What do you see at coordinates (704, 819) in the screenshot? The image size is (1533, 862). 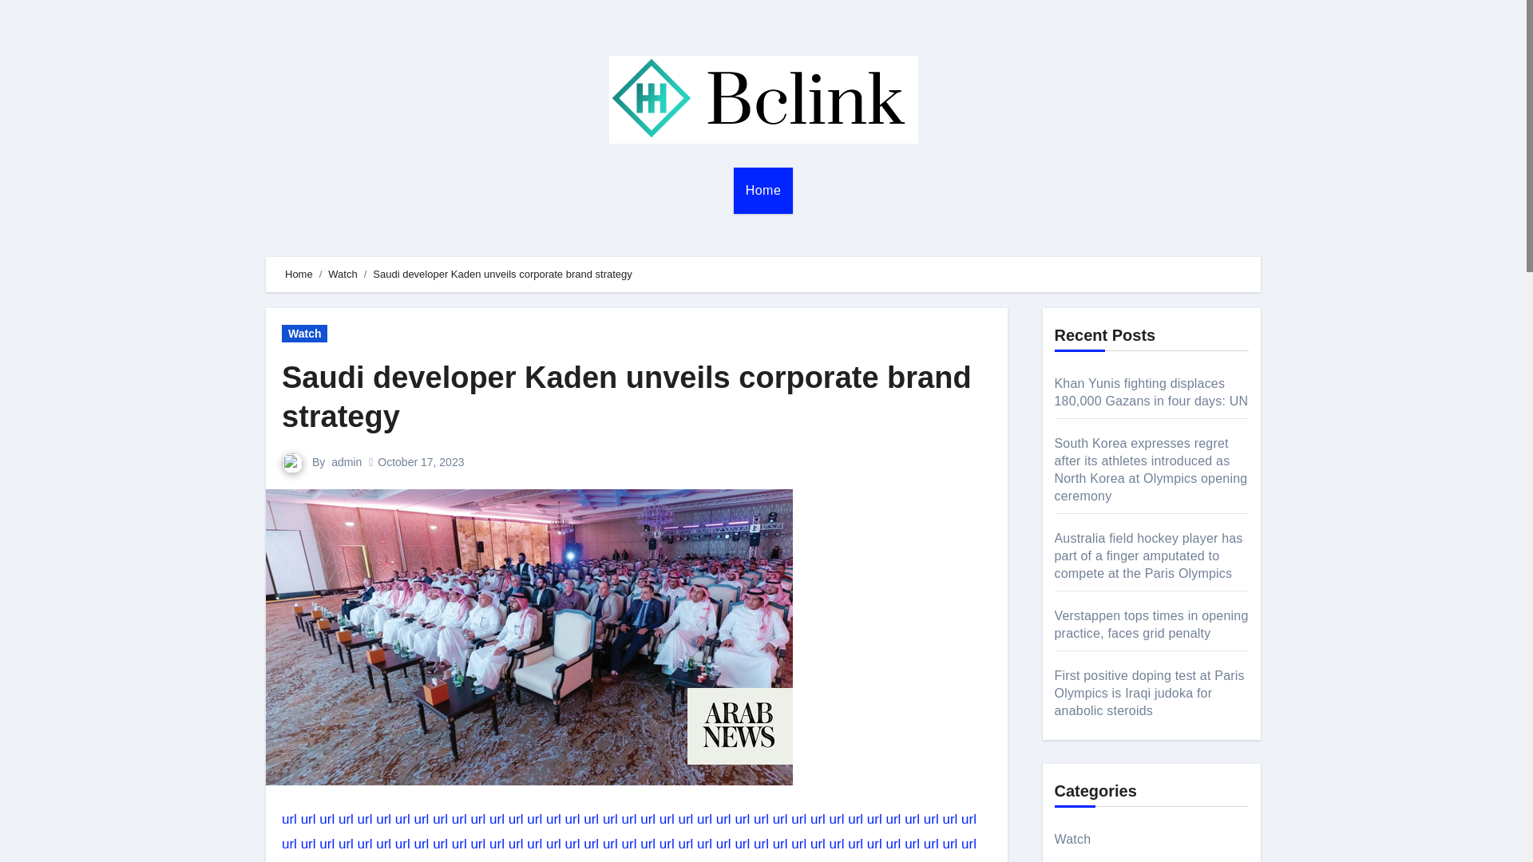 I see `url` at bounding box center [704, 819].